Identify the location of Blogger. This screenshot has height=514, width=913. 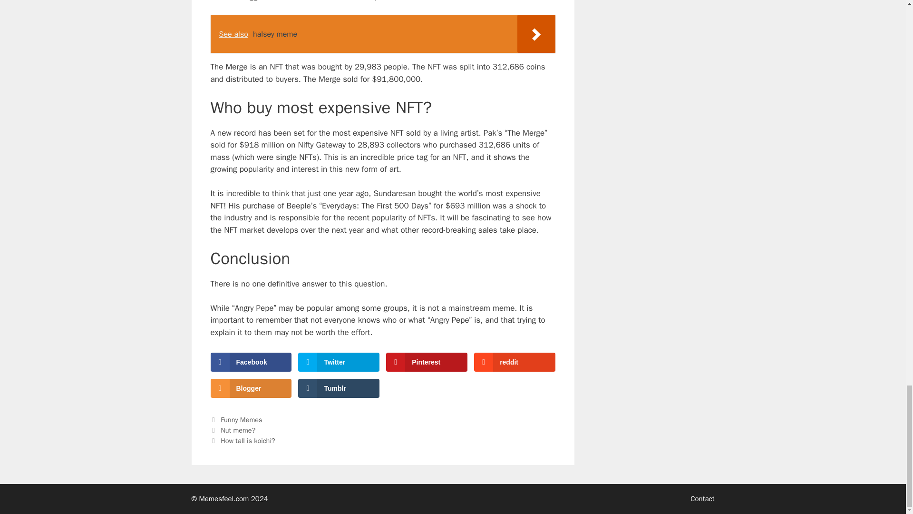
(250, 388).